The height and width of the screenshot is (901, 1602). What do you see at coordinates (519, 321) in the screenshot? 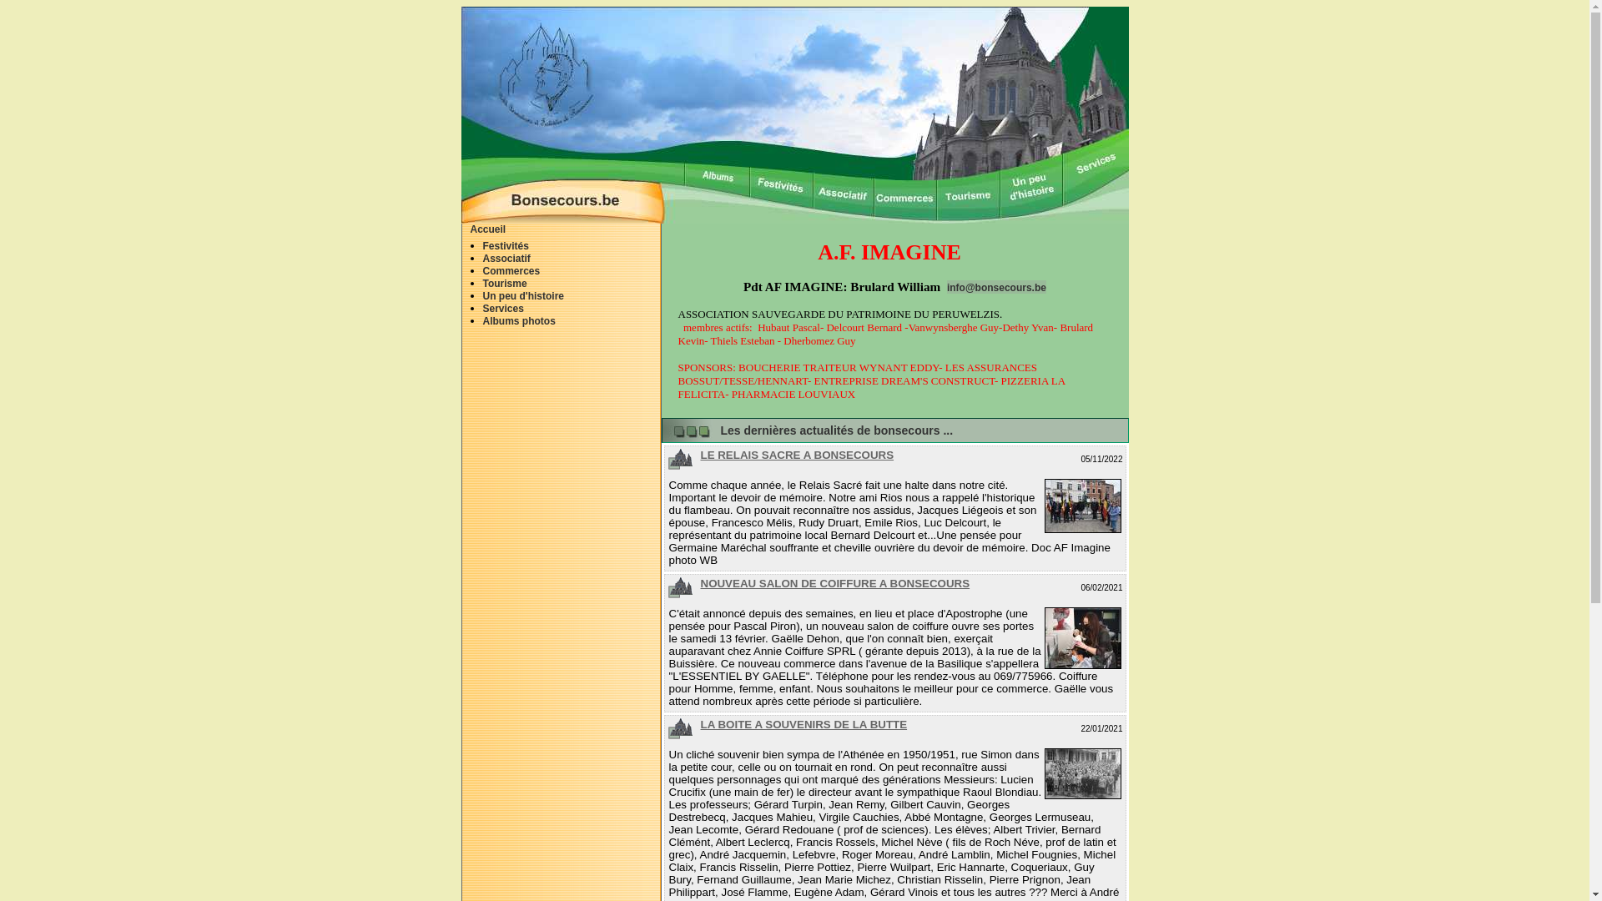
I see `Albums photos` at bounding box center [519, 321].